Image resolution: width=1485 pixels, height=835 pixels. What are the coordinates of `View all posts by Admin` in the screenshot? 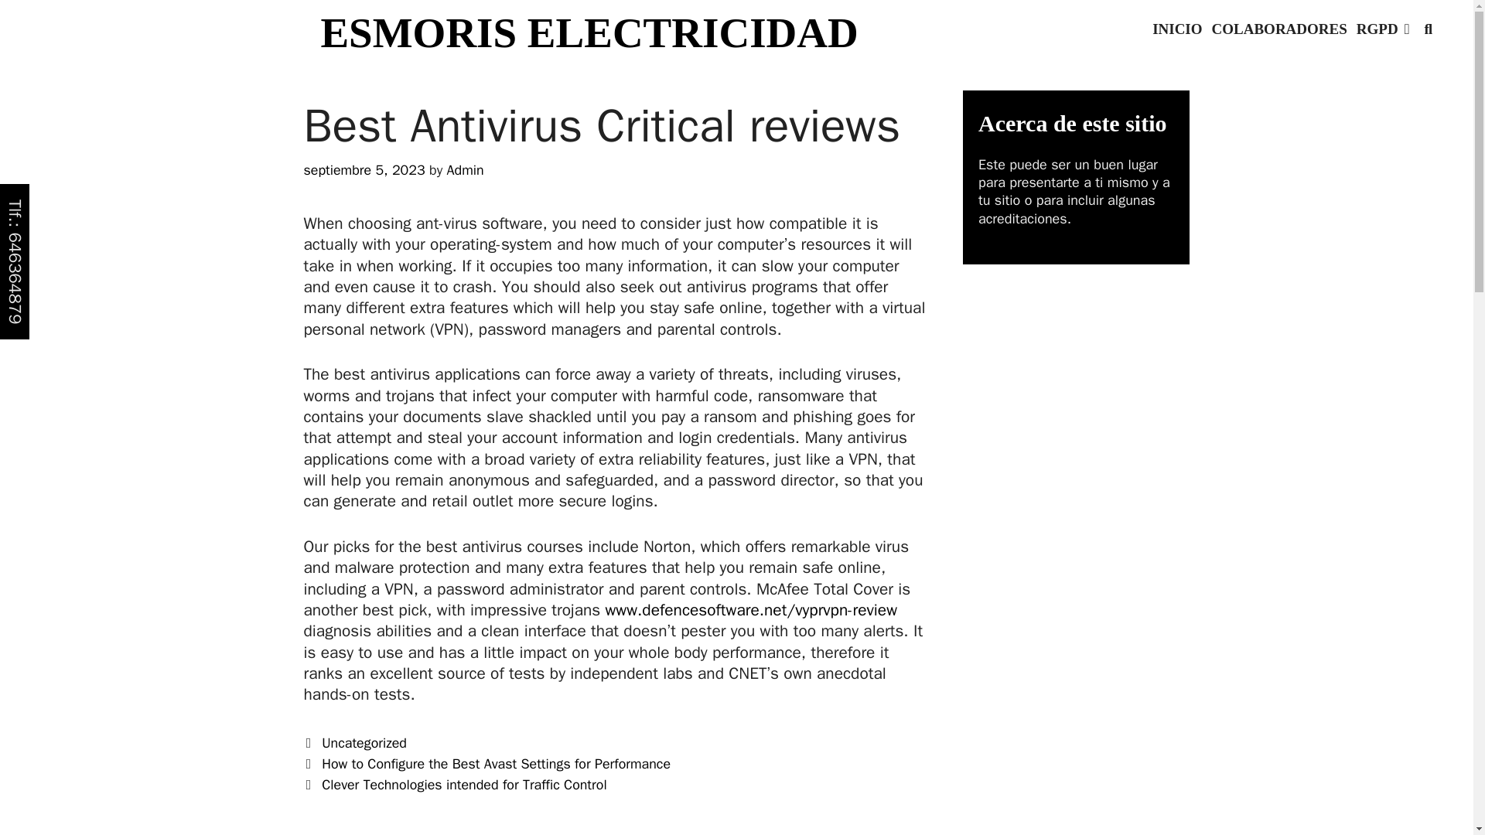 It's located at (465, 170).